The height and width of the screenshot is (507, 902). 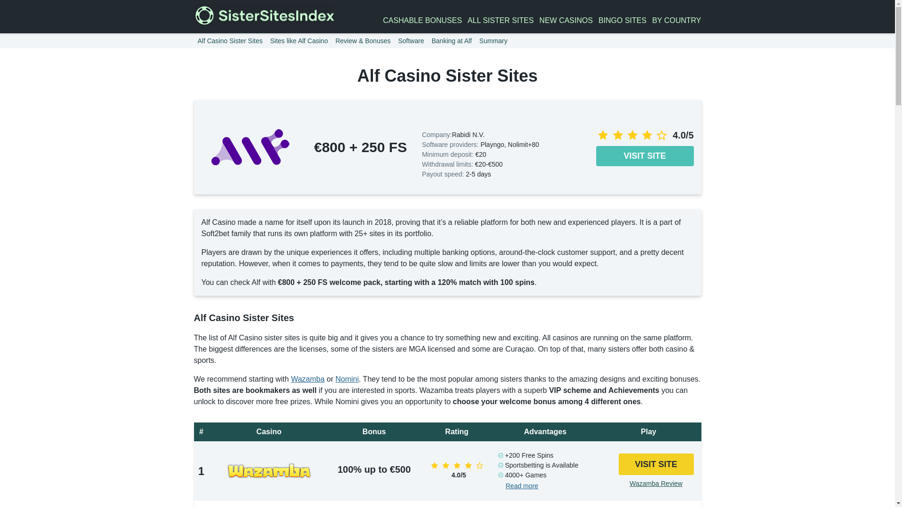 What do you see at coordinates (521, 486) in the screenshot?
I see `Read more` at bounding box center [521, 486].